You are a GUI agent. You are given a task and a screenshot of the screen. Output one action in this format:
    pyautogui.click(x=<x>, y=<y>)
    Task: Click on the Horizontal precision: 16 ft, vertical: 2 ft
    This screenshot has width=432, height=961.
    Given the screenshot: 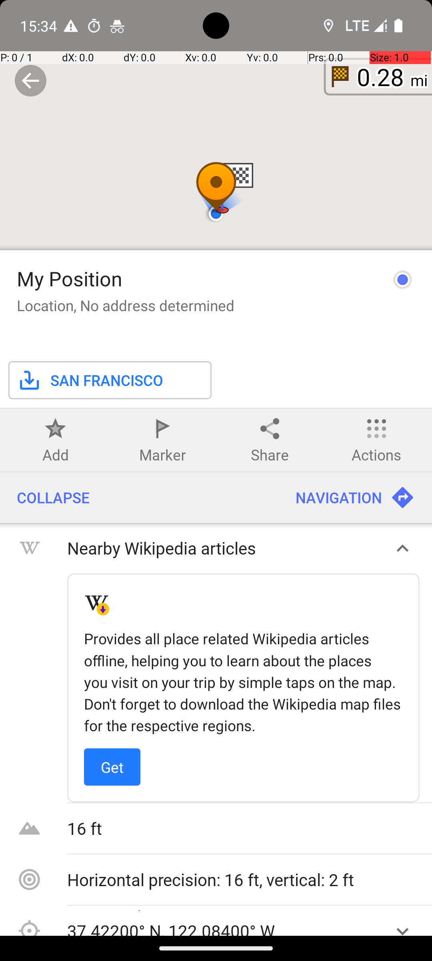 What is the action you would take?
    pyautogui.click(x=244, y=879)
    